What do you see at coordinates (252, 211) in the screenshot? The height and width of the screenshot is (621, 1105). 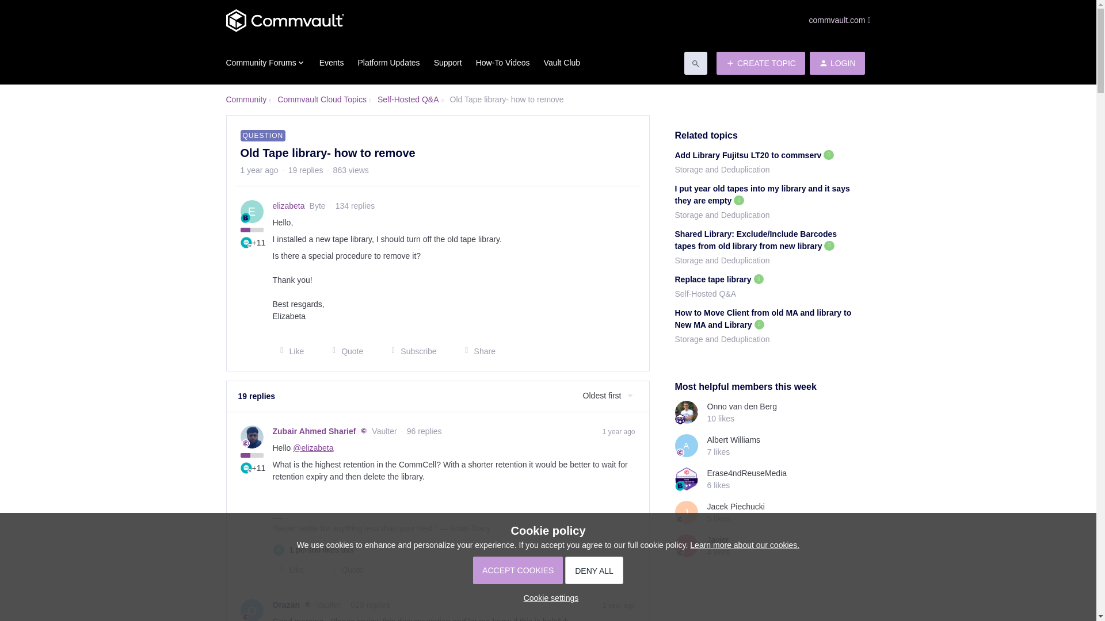 I see `E` at bounding box center [252, 211].